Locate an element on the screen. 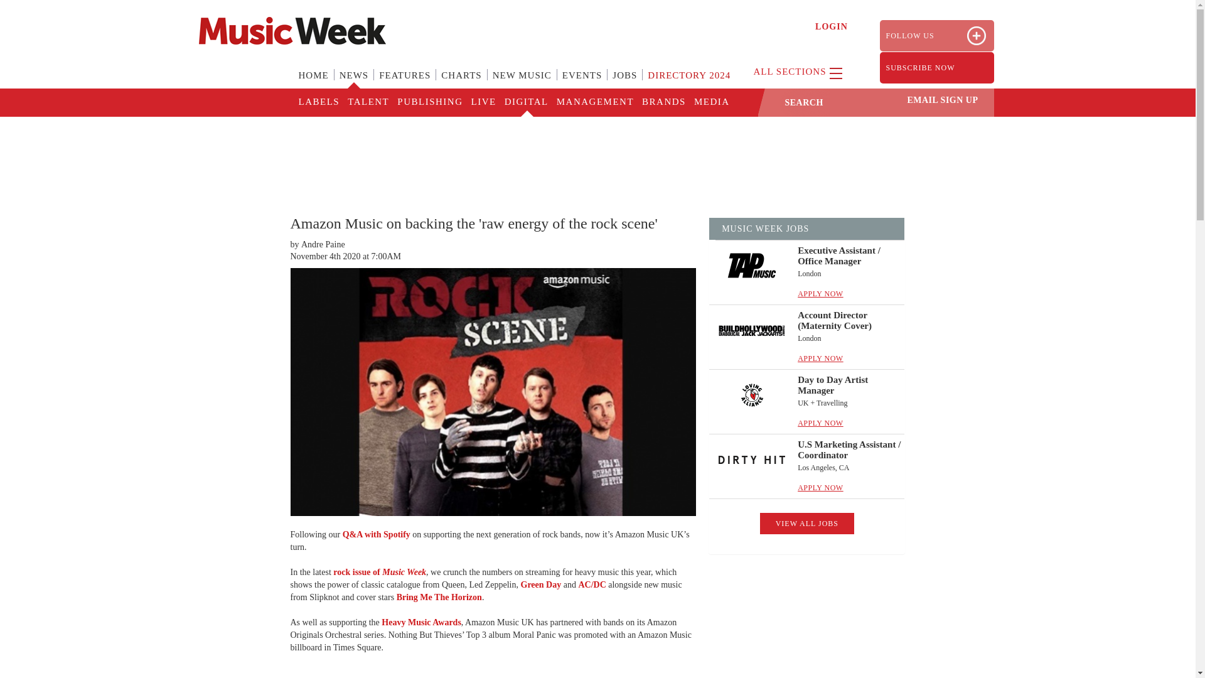 This screenshot has height=678, width=1205. MEDIA is located at coordinates (710, 102).